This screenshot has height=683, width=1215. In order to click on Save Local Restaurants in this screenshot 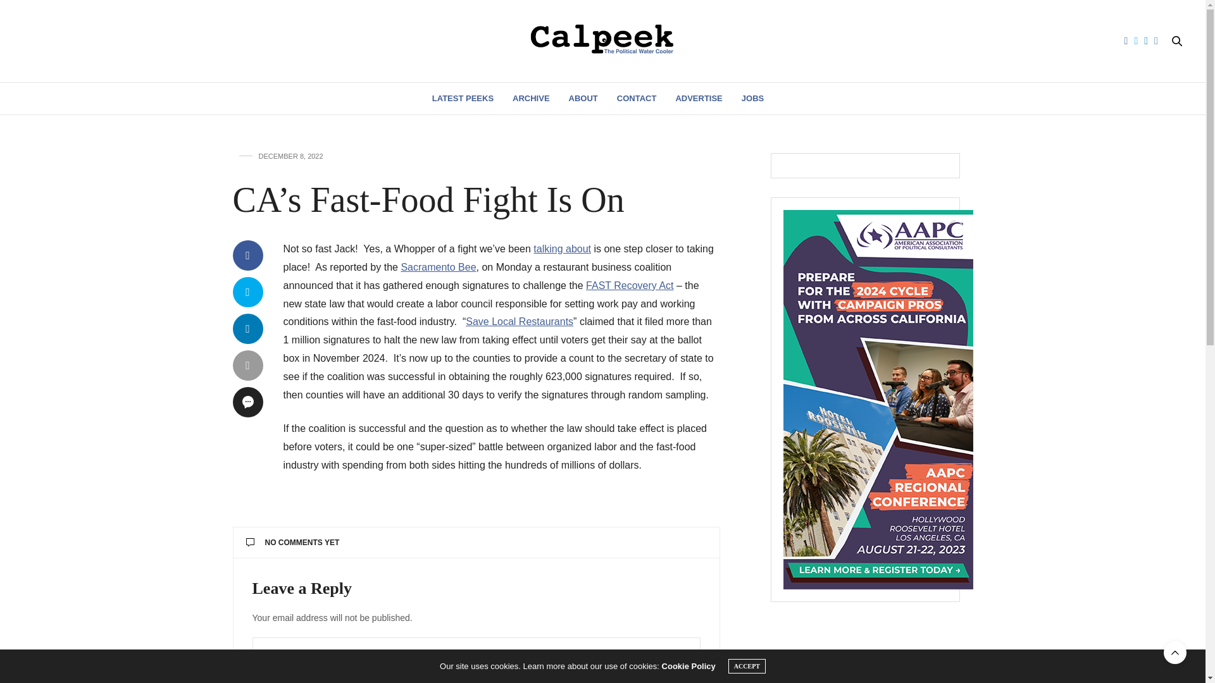, I will do `click(519, 321)`.